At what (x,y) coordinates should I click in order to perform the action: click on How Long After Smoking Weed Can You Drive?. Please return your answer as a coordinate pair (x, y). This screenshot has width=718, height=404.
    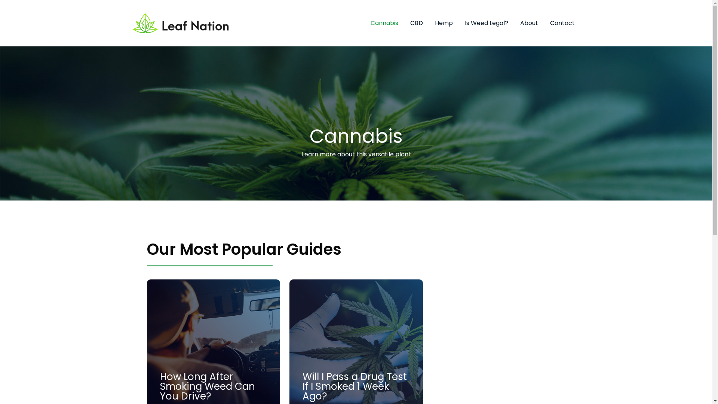
    Looking at the image, I should click on (208, 386).